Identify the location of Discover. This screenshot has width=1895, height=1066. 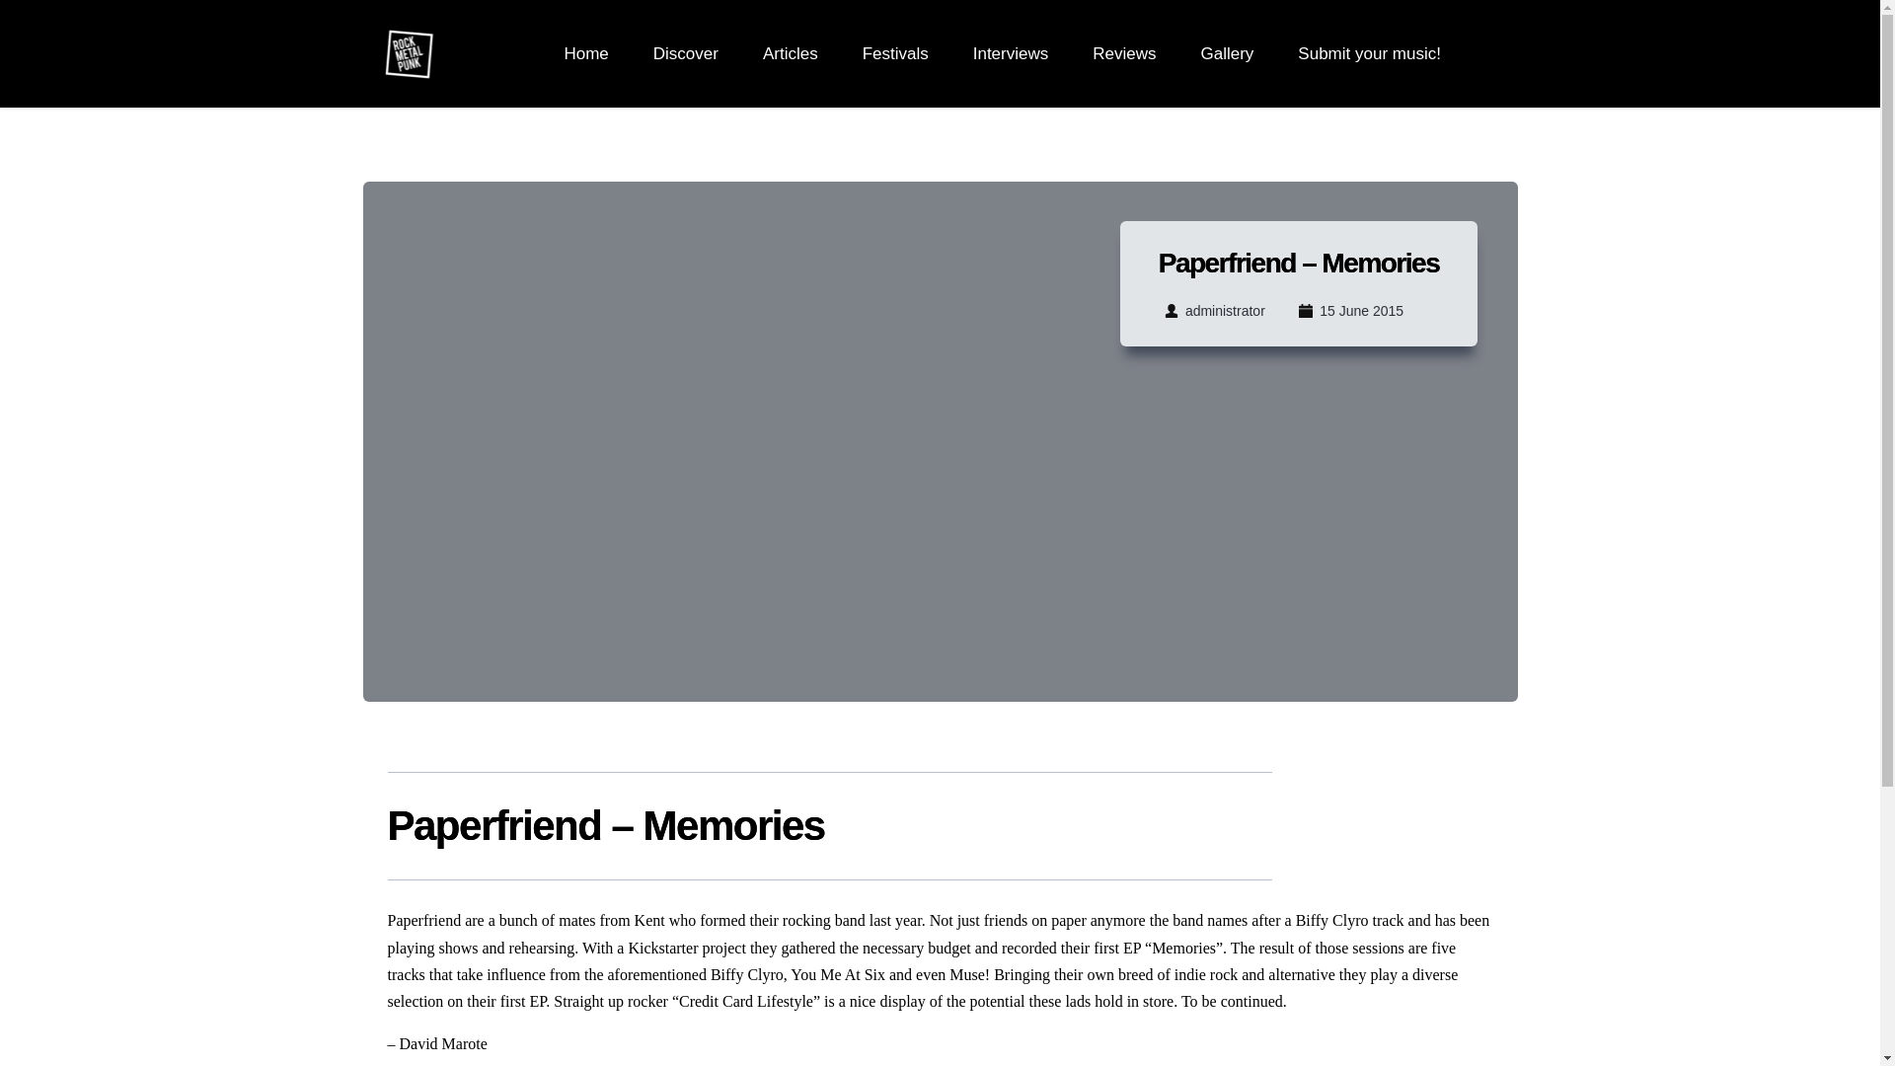
(685, 54).